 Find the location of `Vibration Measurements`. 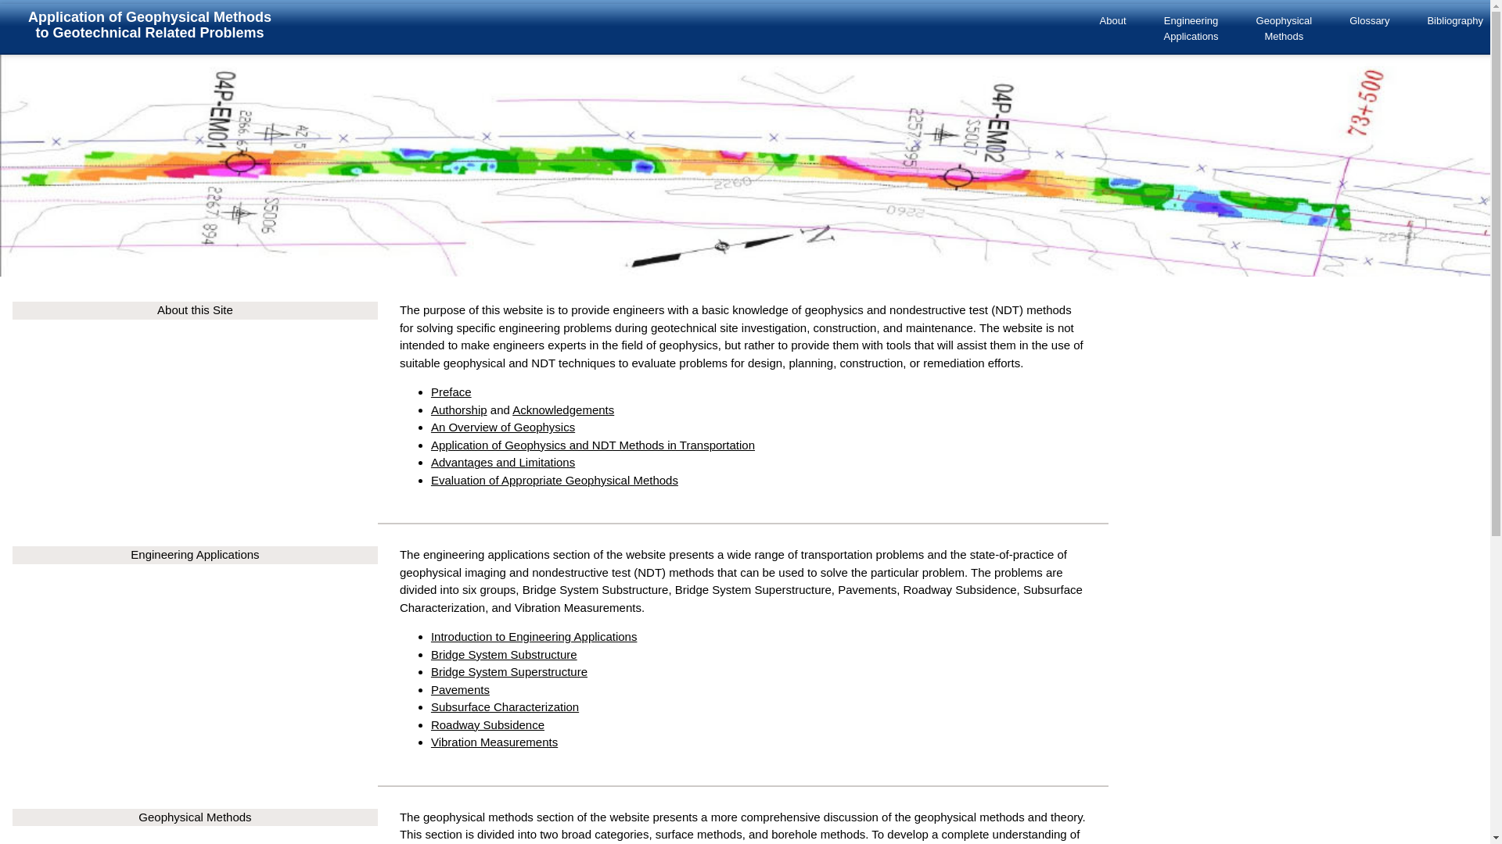

Vibration Measurements is located at coordinates (451, 391).